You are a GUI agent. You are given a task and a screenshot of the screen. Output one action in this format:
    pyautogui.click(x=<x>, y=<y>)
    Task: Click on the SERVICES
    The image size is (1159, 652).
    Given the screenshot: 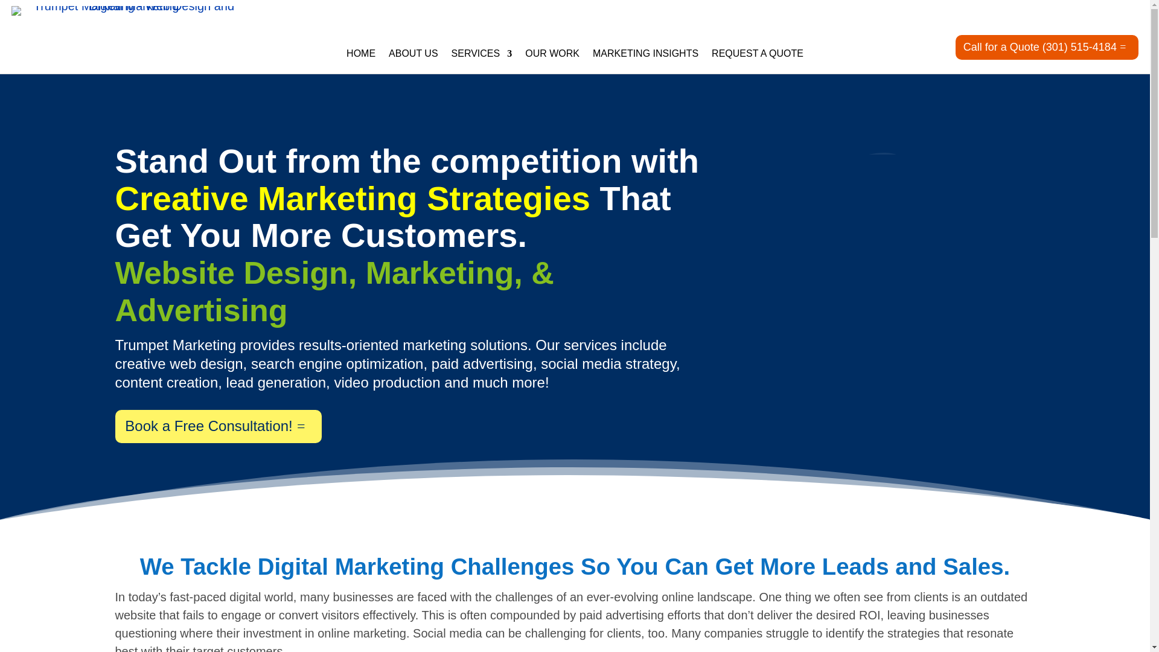 What is the action you would take?
    pyautogui.click(x=482, y=56)
    